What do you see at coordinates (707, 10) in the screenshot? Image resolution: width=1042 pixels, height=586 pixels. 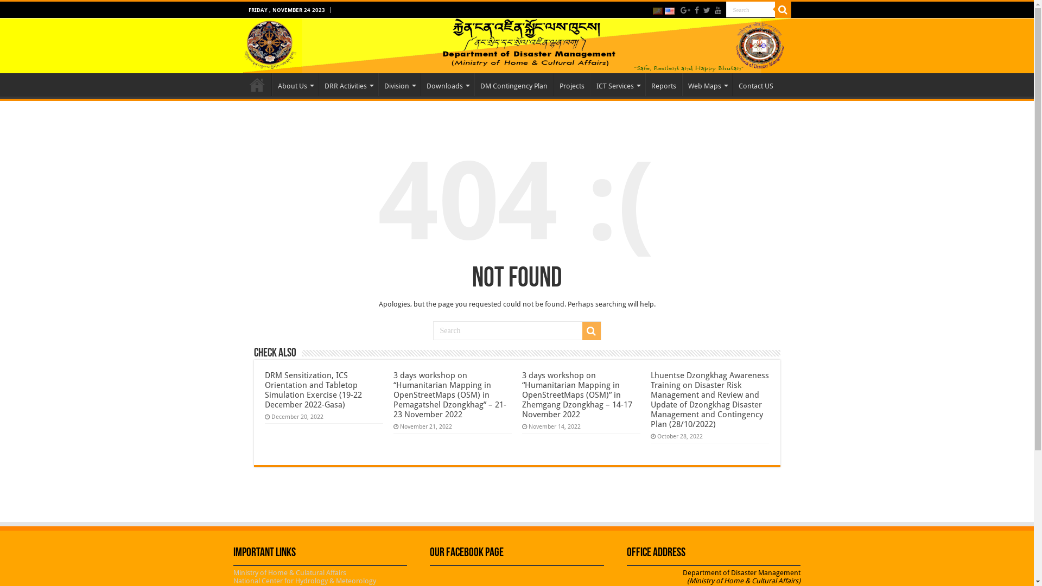 I see `Twitter` at bounding box center [707, 10].